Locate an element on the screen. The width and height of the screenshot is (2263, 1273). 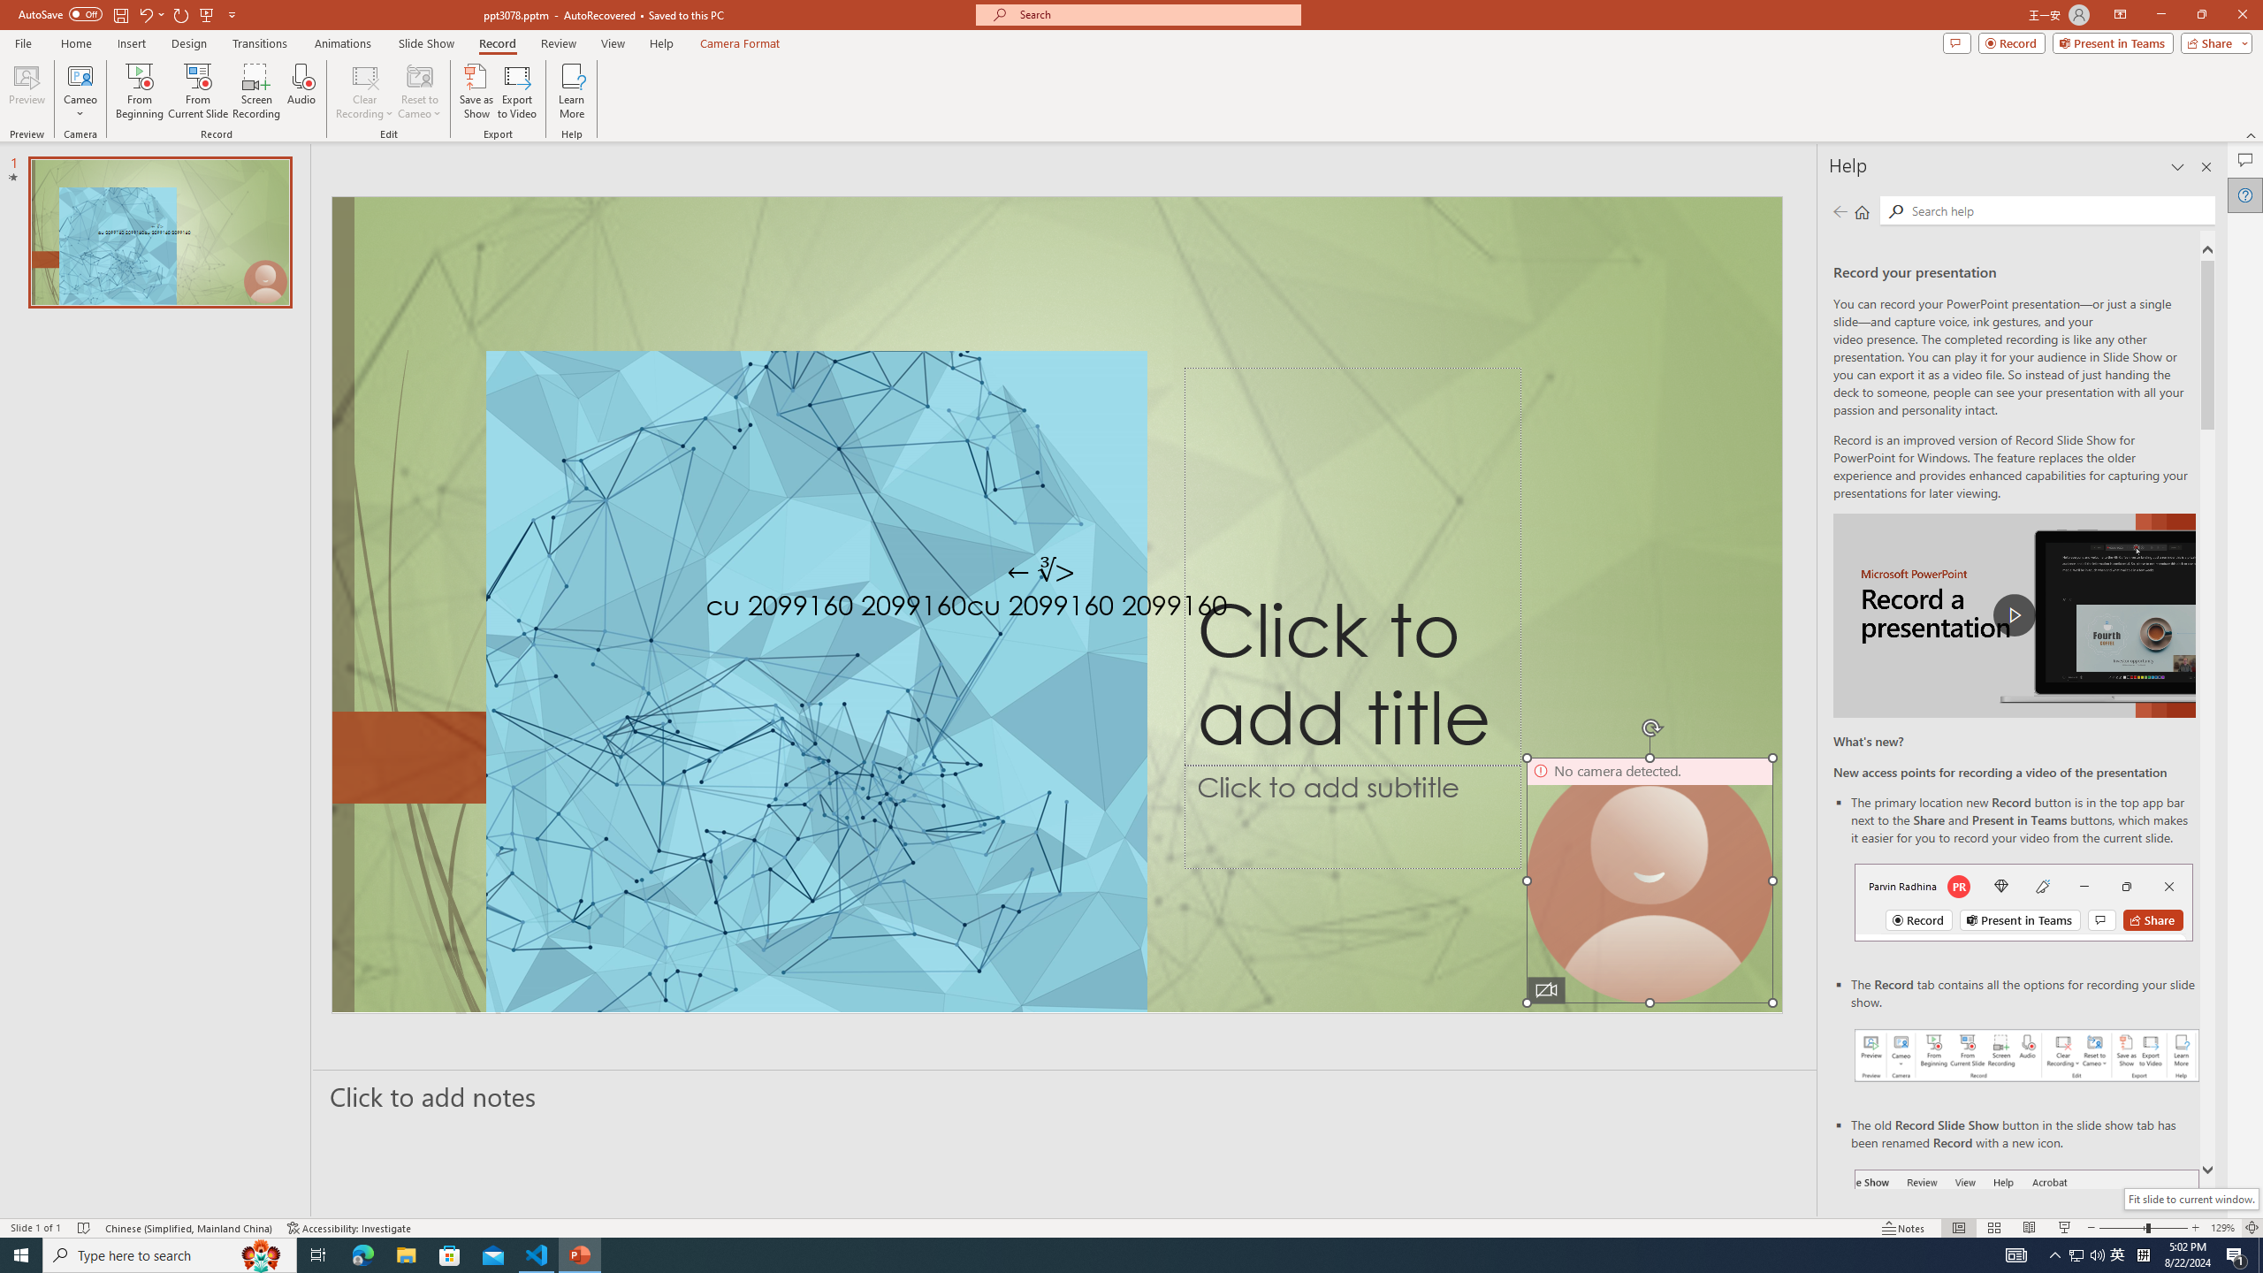
TextBox 7 is located at coordinates (1041, 571).